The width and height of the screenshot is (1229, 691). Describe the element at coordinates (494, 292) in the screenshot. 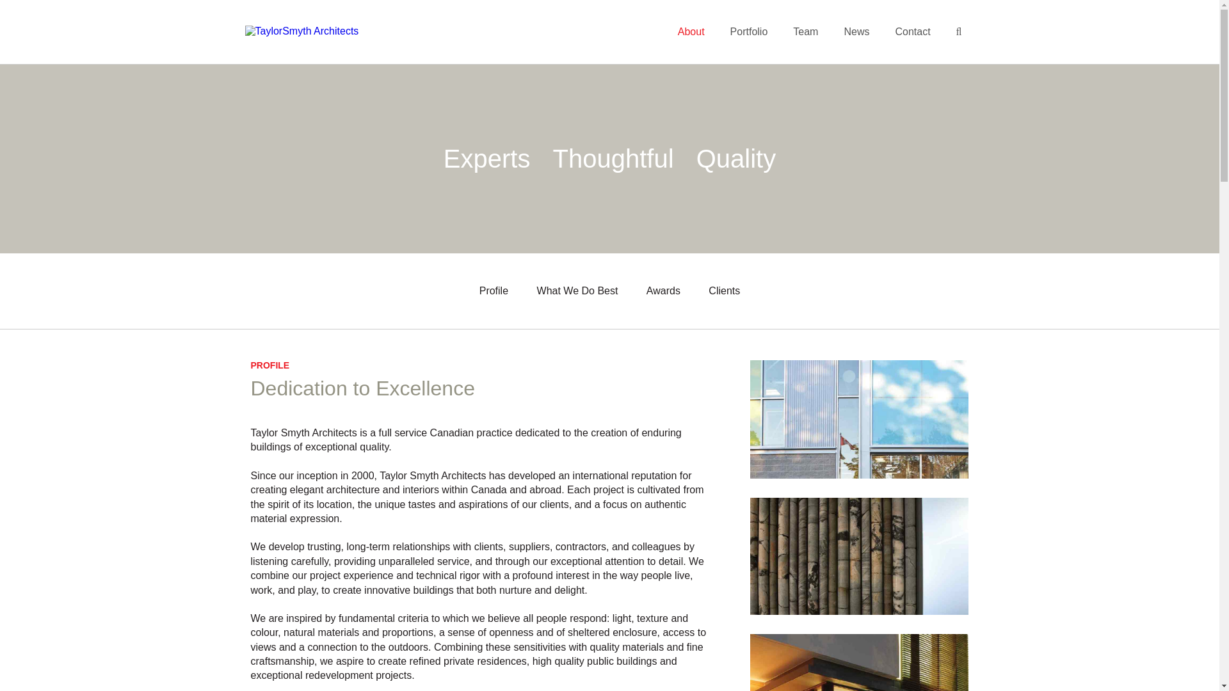

I see `Profile` at that location.